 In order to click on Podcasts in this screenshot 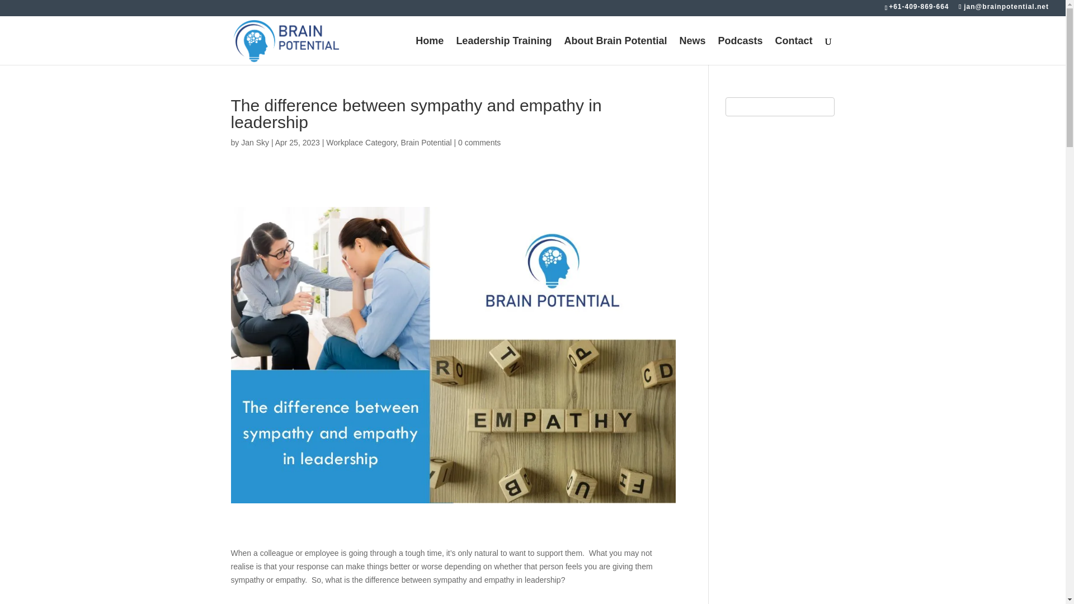, I will do `click(739, 50)`.